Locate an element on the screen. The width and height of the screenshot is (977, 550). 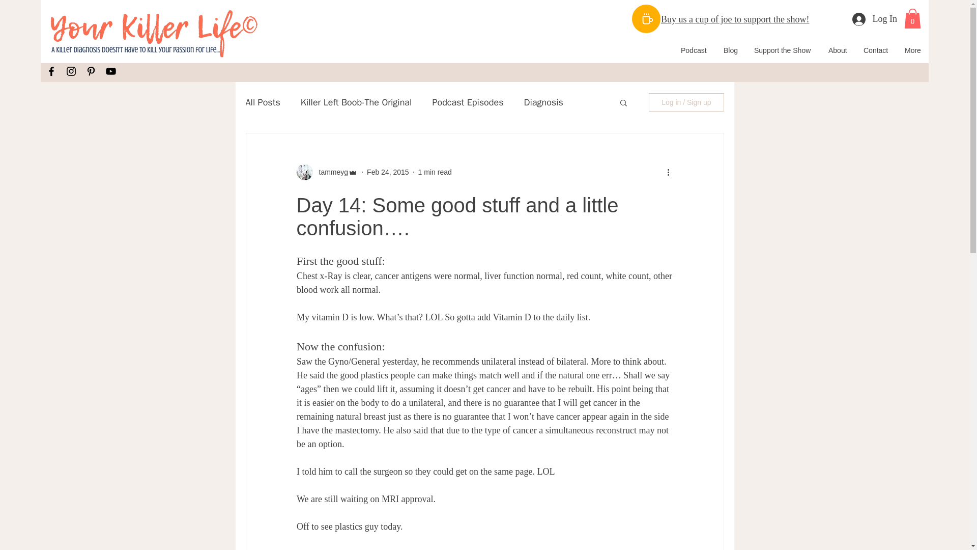
Blog is located at coordinates (731, 50).